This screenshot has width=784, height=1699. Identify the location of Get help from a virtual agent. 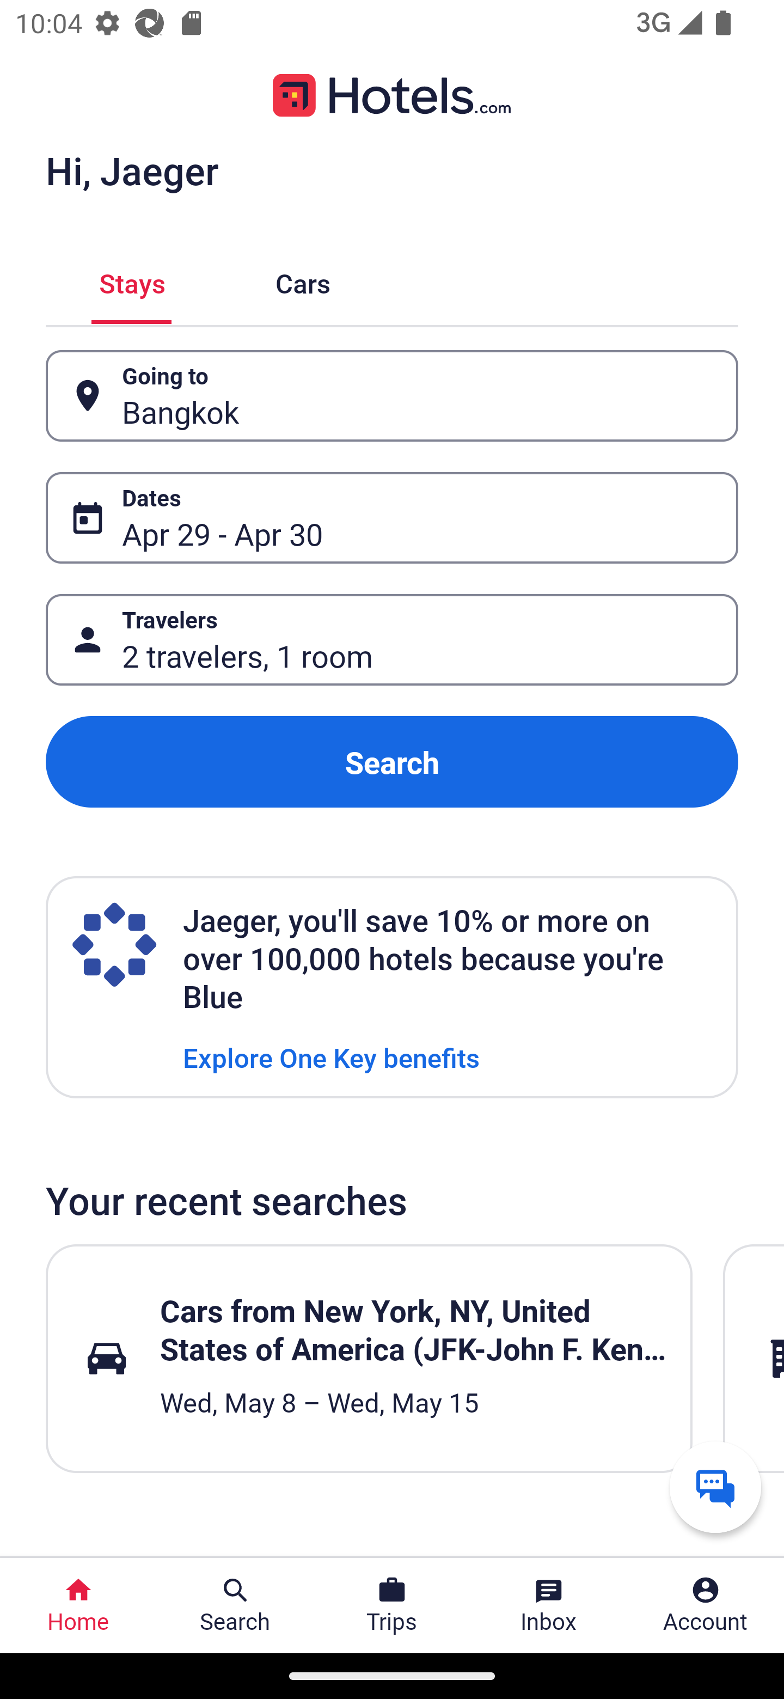
(715, 1487).